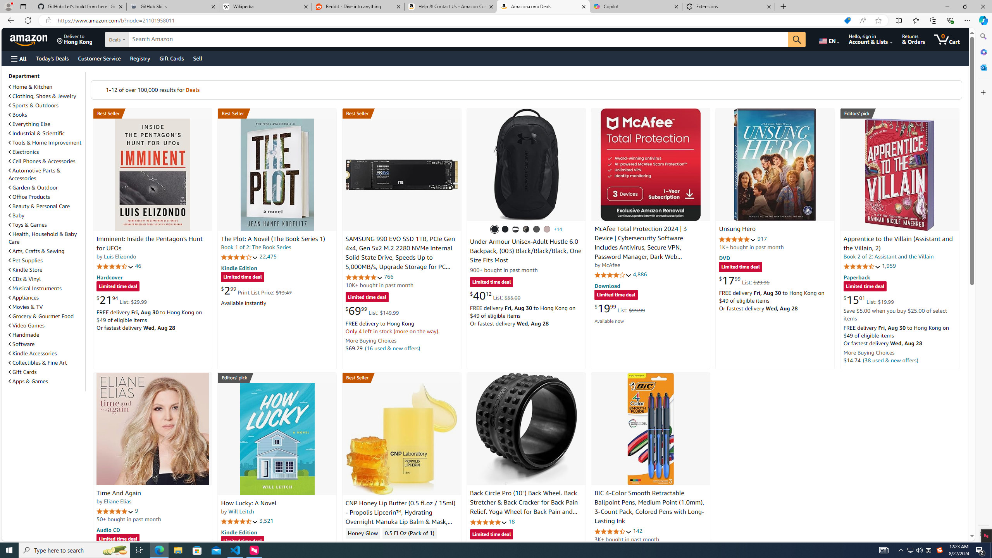 The image size is (992, 558). I want to click on $15.01 List: $19.99, so click(868, 300).